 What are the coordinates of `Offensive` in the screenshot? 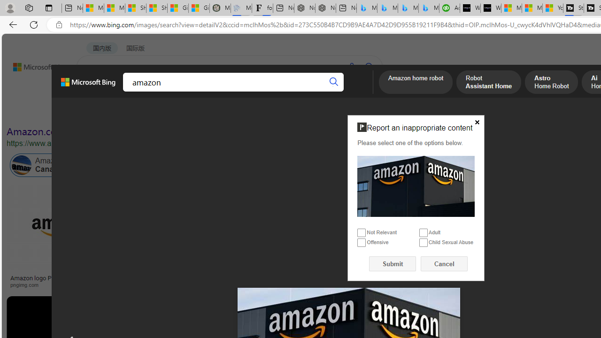 It's located at (362, 243).